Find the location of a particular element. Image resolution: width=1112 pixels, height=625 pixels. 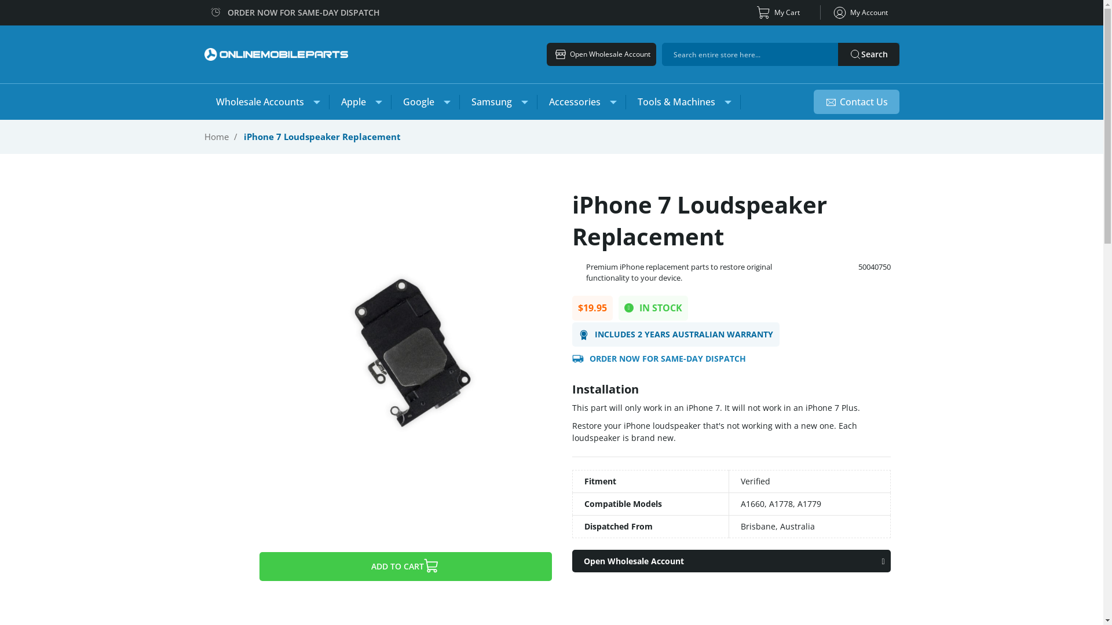

Google is located at coordinates (425, 102).